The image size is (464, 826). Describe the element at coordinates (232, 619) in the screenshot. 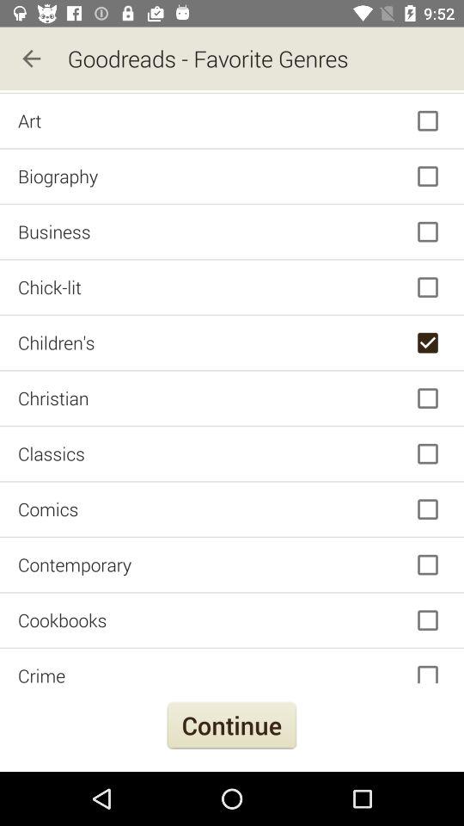

I see `click cookbooks item` at that location.